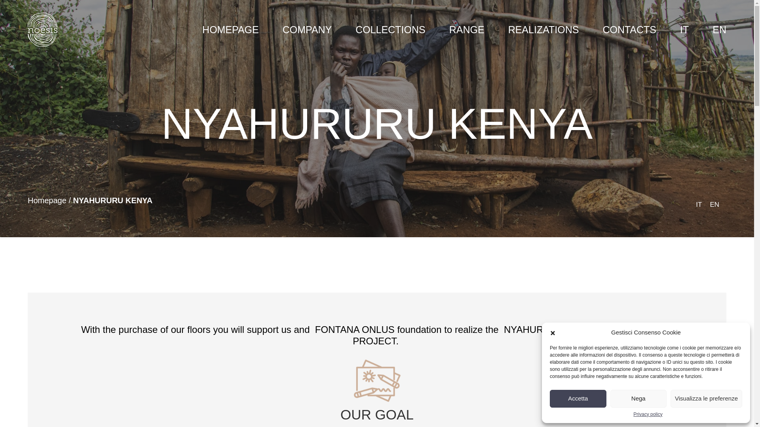  Describe the element at coordinates (629, 29) in the screenshot. I see `CONTACTS` at that location.